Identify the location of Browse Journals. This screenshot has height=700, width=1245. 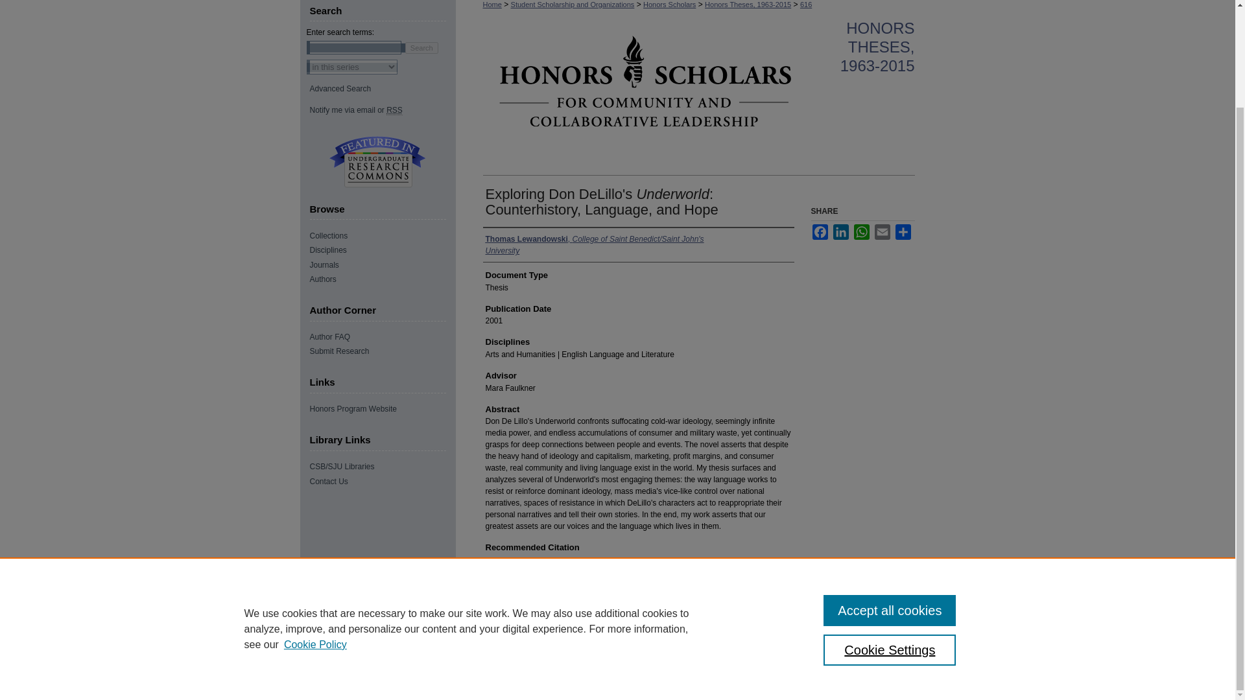
(383, 264).